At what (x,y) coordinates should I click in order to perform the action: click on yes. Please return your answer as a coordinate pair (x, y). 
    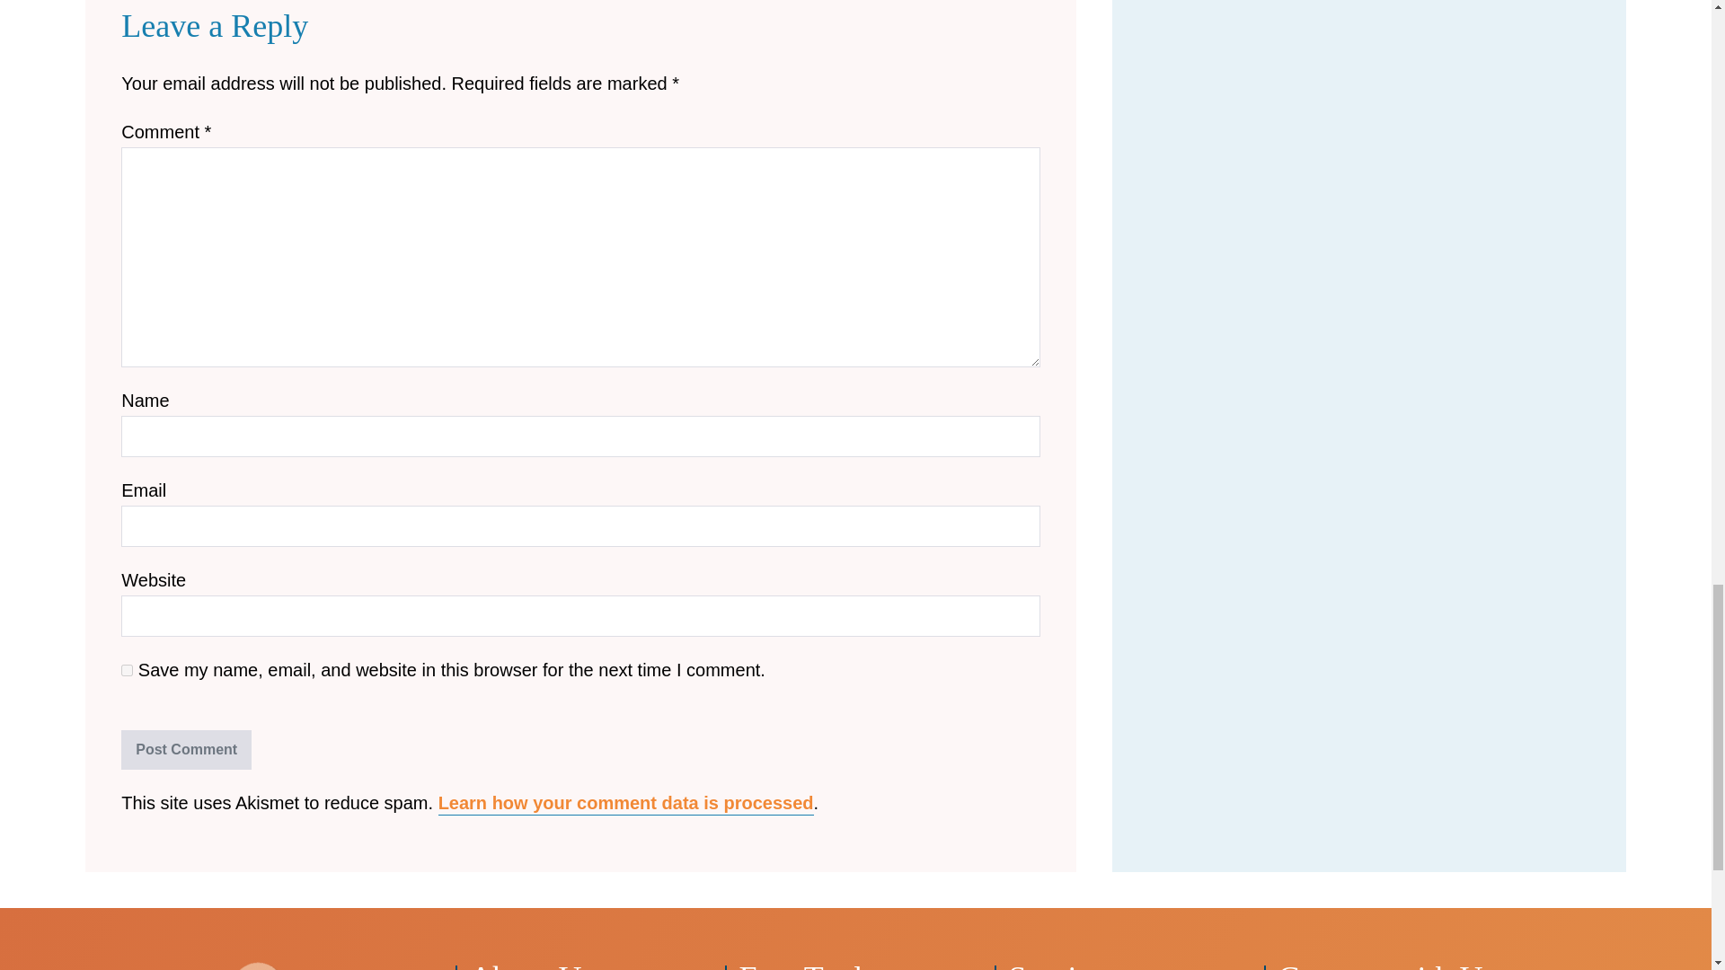
    Looking at the image, I should click on (126, 670).